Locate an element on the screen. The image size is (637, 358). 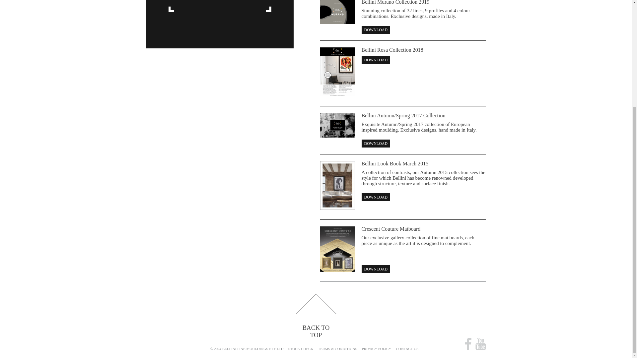
DOWNLOAD is located at coordinates (376, 60).